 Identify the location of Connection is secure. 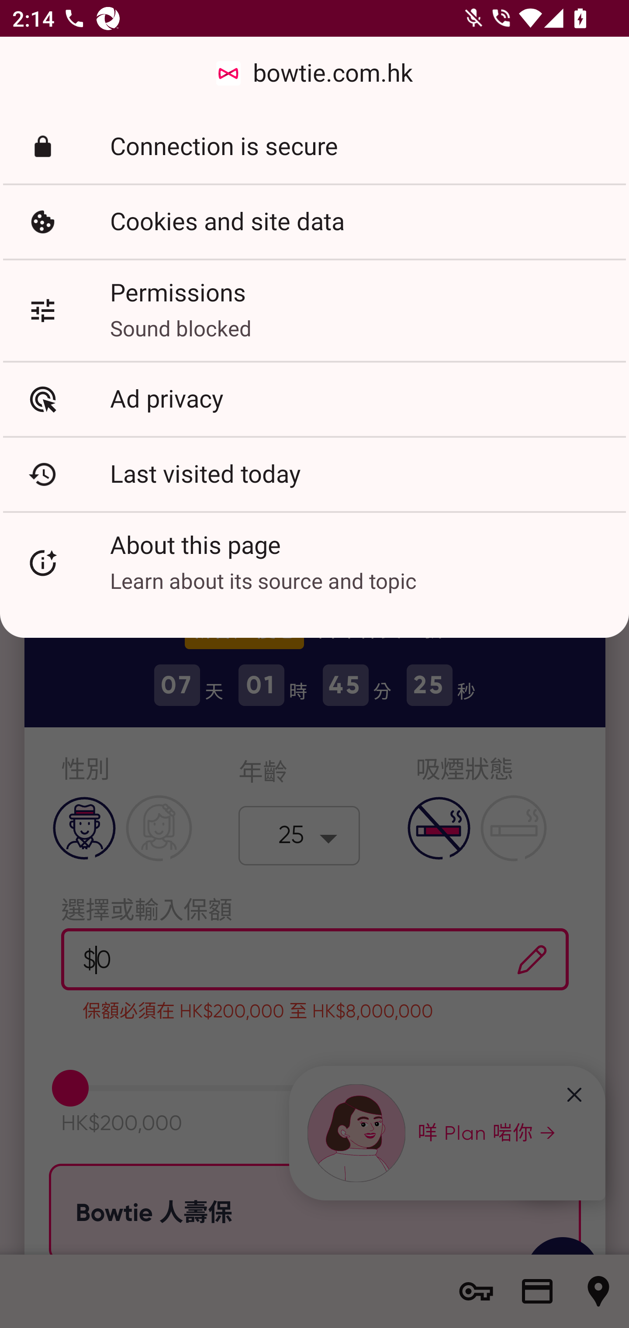
(314, 147).